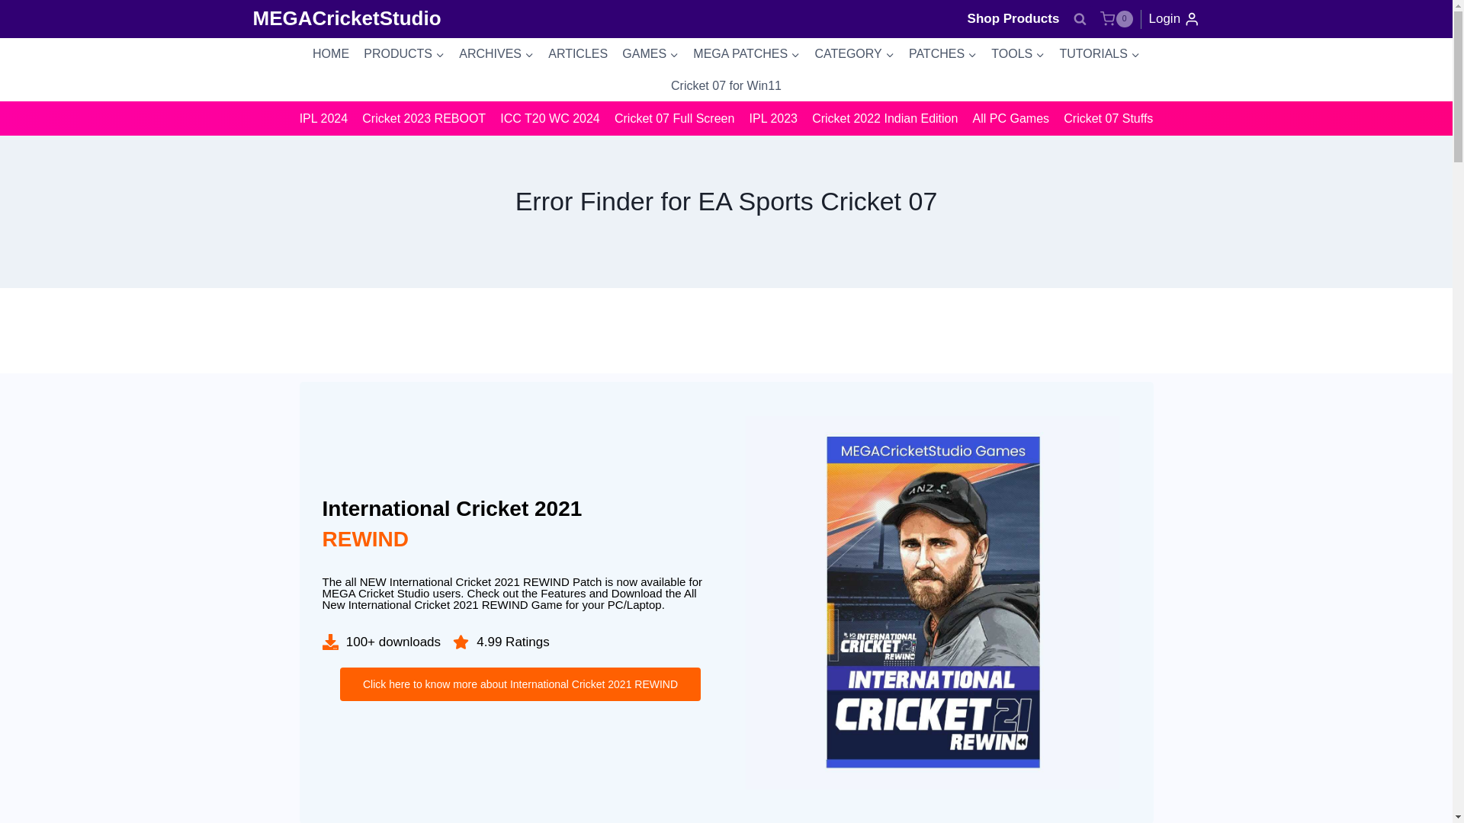 The image size is (1464, 823). What do you see at coordinates (404, 53) in the screenshot?
I see `PRODUCTS` at bounding box center [404, 53].